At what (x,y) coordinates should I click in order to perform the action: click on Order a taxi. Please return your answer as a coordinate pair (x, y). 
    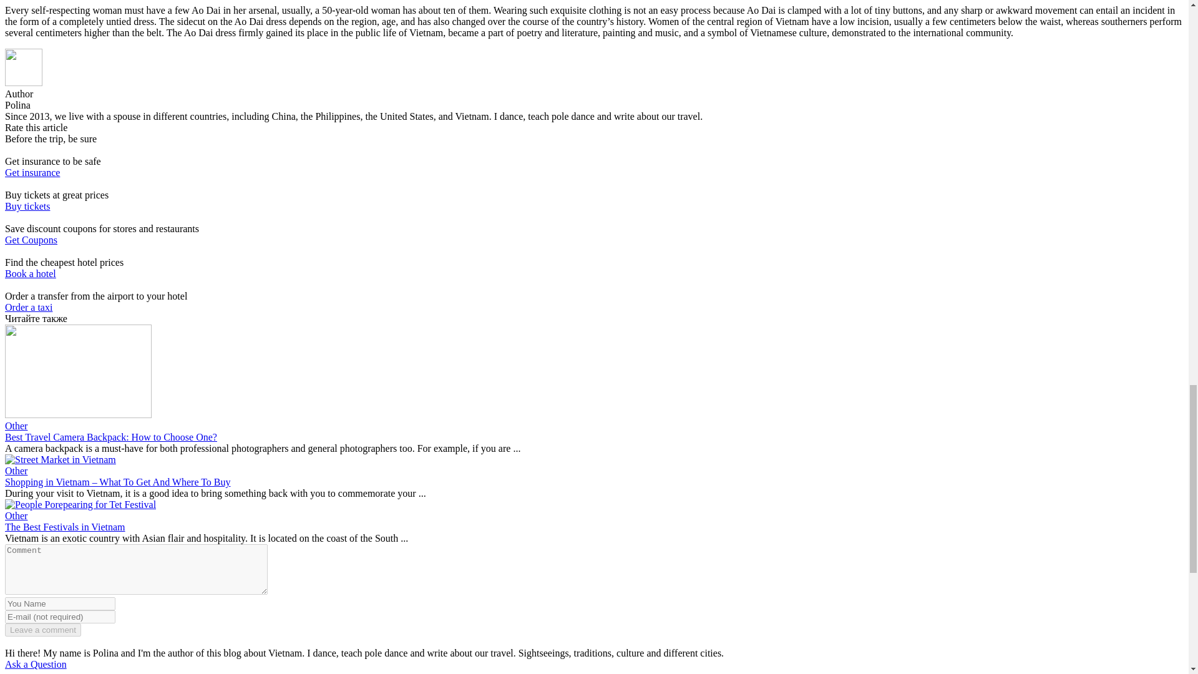
    Looking at the image, I should click on (29, 307).